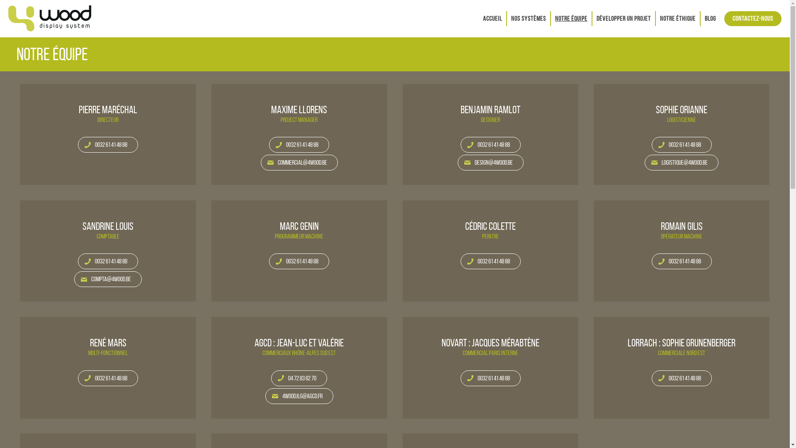 Image resolution: width=796 pixels, height=448 pixels. I want to click on Accueil, so click(493, 18).